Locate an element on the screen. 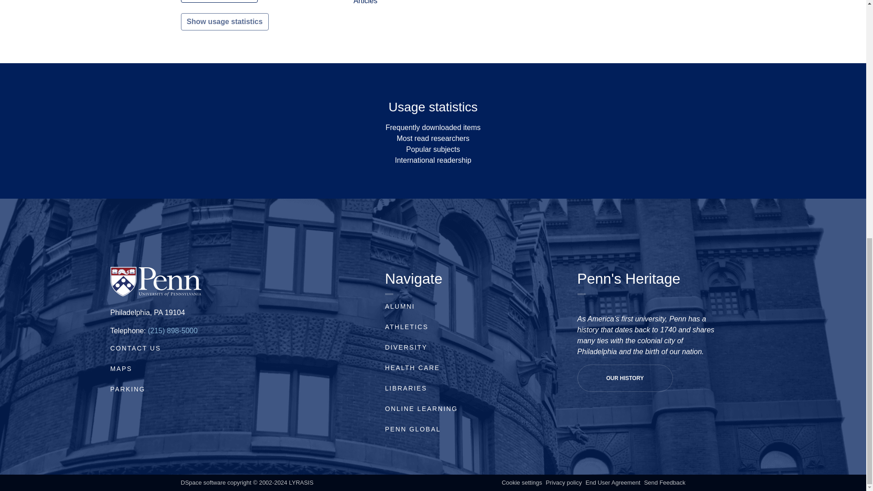  End User Agreement is located at coordinates (613, 483).